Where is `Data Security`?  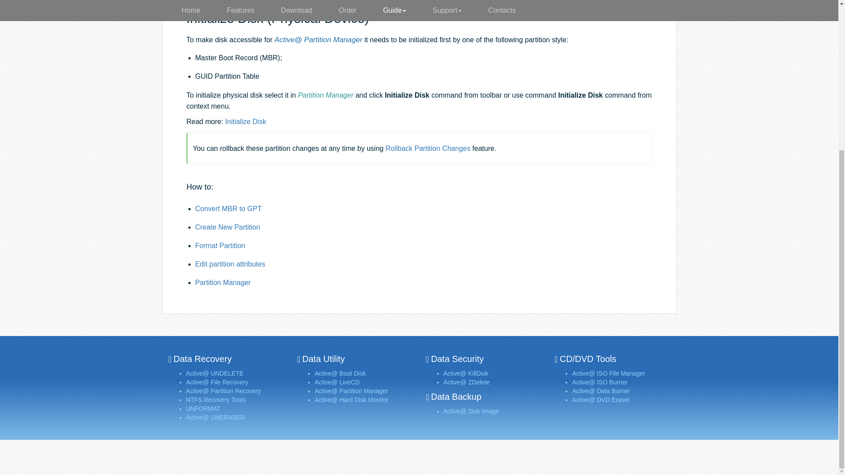 Data Security is located at coordinates (457, 359).